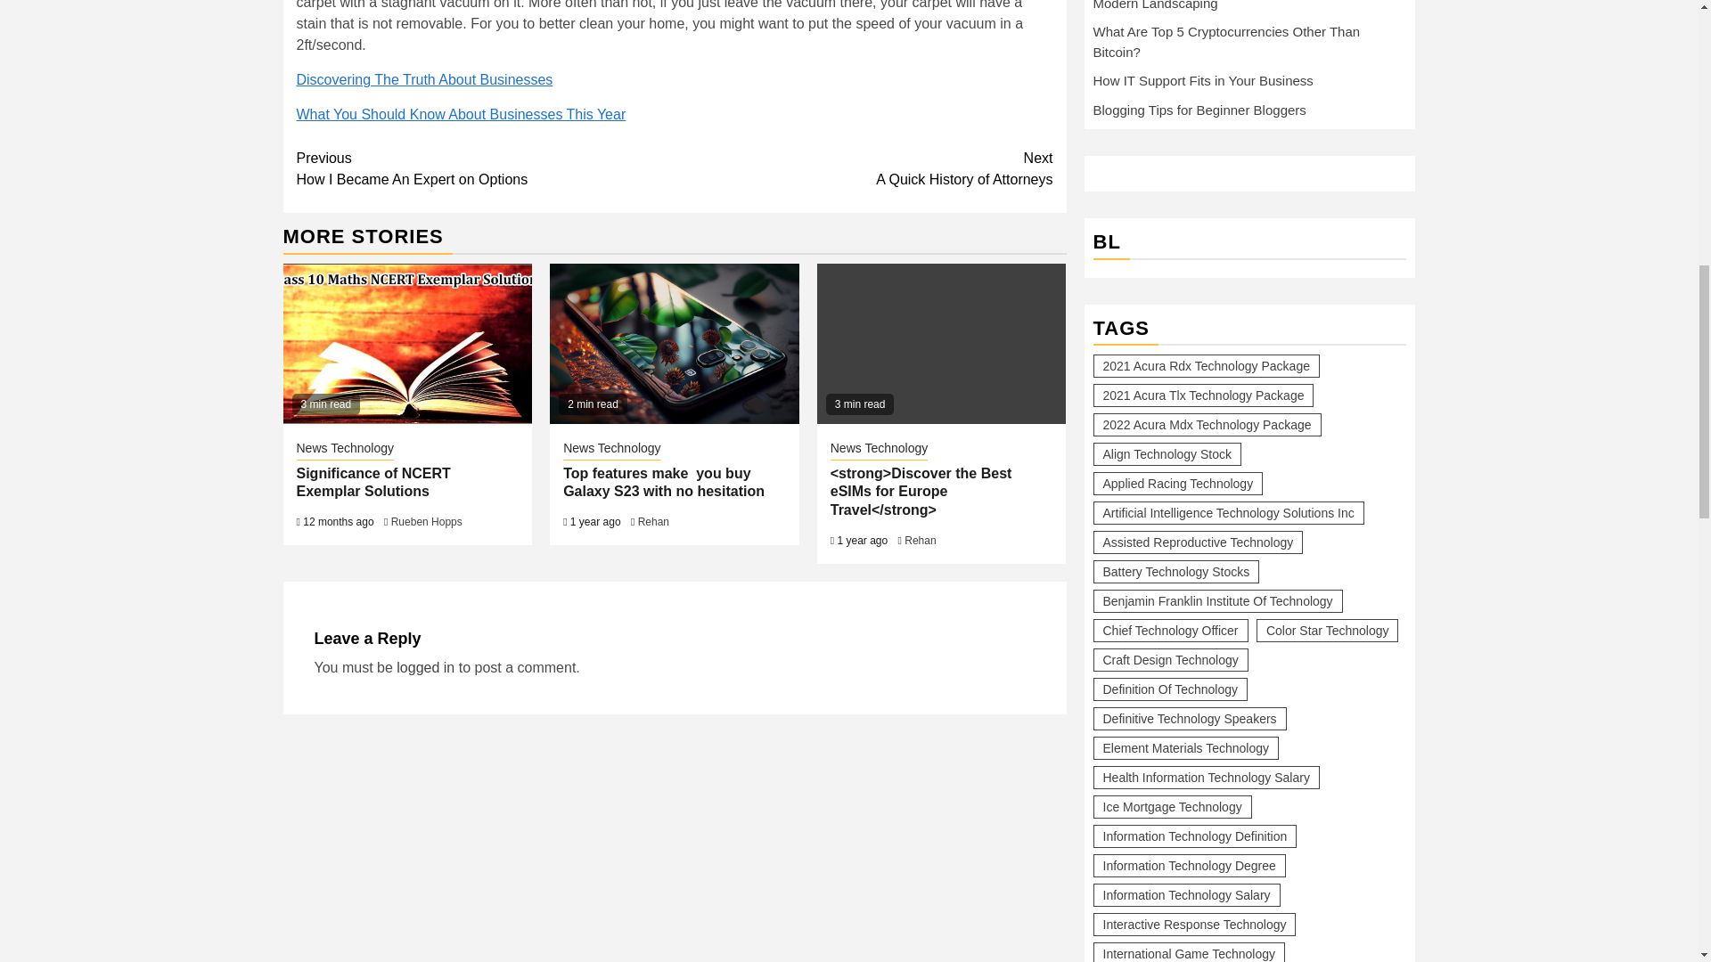  Describe the element at coordinates (879, 449) in the screenshot. I see `News Technology` at that location.